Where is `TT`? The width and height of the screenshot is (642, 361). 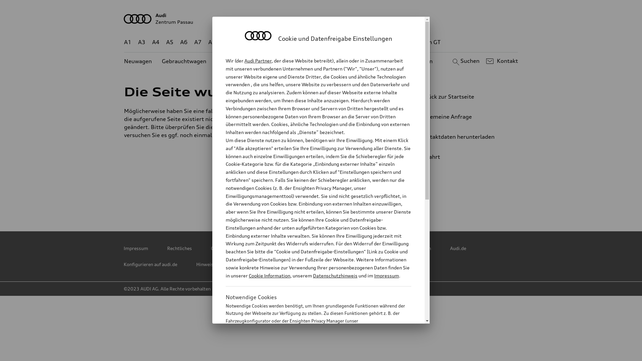
TT is located at coordinates (362, 42).